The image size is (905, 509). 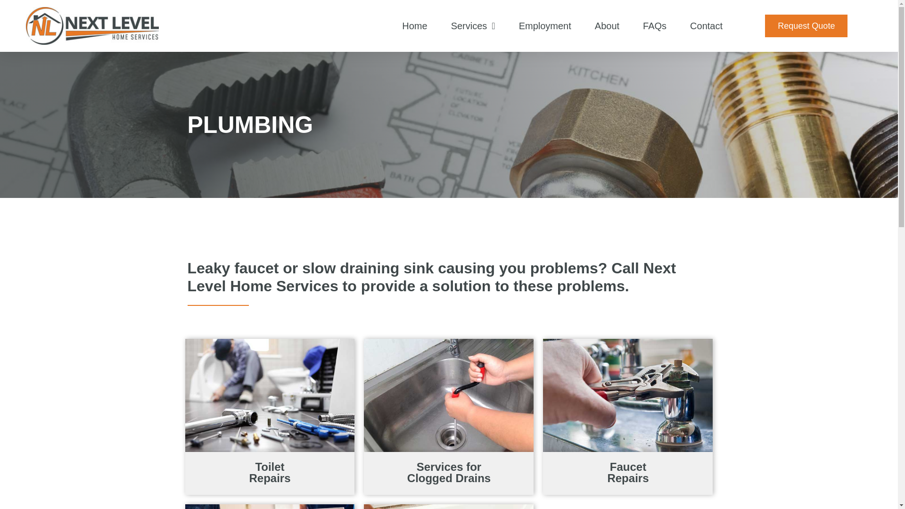 What do you see at coordinates (806, 25) in the screenshot?
I see `Request Quote` at bounding box center [806, 25].